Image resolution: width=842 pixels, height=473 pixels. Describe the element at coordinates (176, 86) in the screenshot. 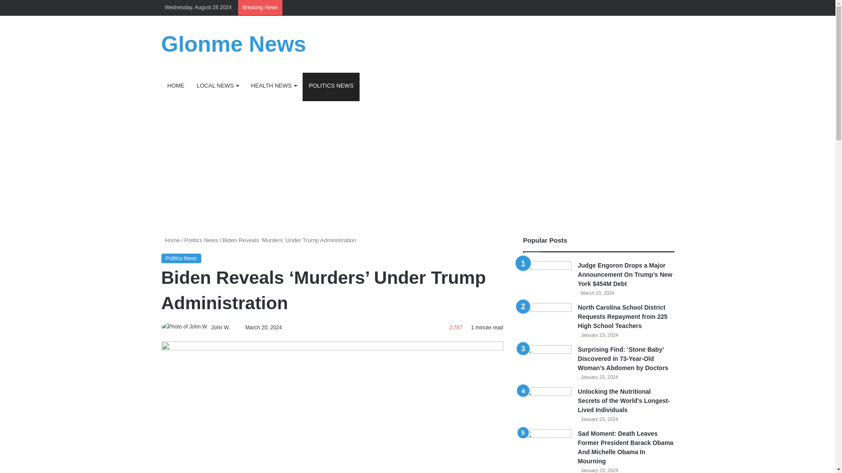

I see `HOME` at that location.